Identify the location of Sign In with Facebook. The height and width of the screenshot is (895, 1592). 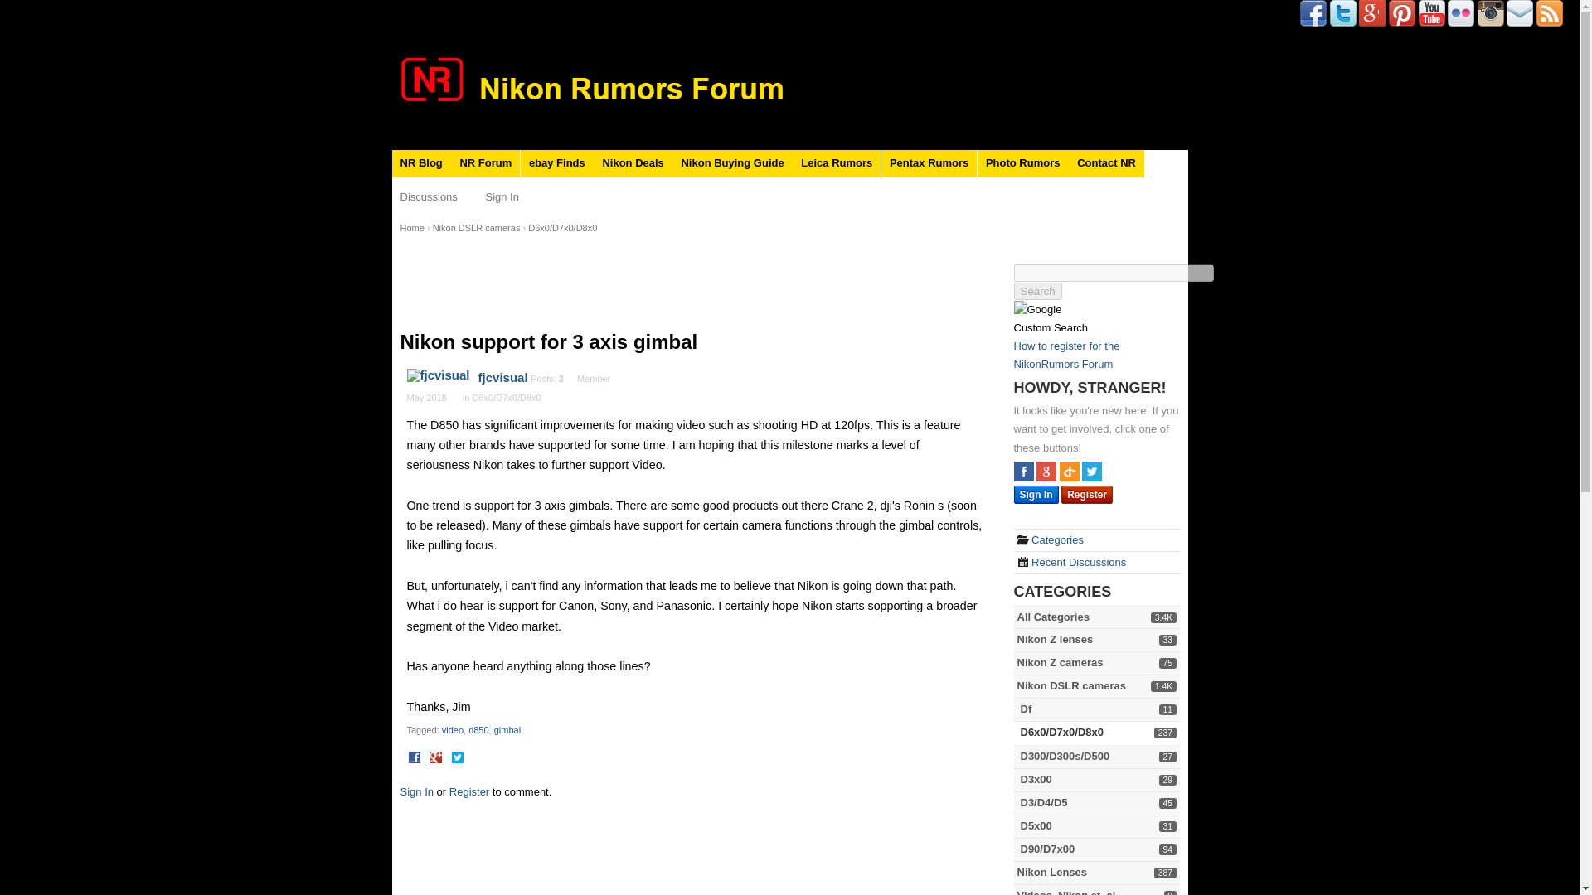
(1023, 472).